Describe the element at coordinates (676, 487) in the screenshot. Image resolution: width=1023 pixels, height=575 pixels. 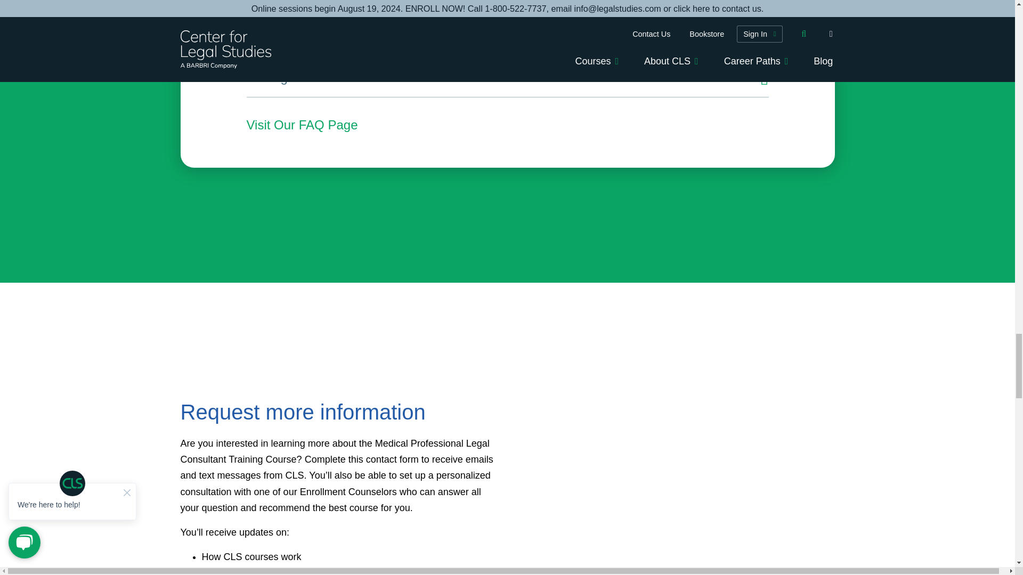
I see `Form 0` at that location.